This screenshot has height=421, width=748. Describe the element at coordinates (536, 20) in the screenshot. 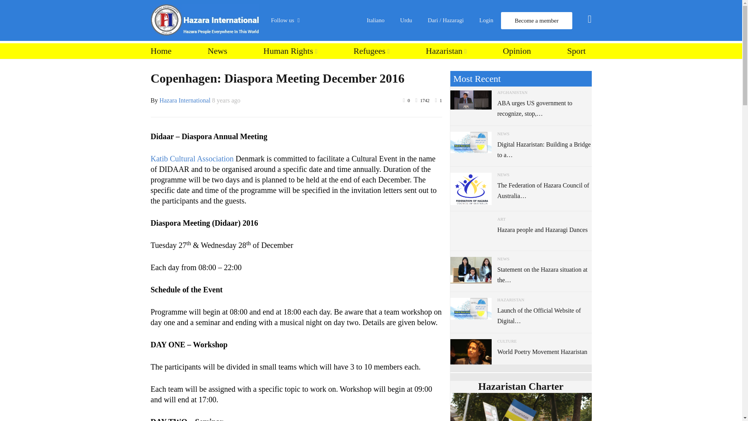

I see `Become a member` at that location.